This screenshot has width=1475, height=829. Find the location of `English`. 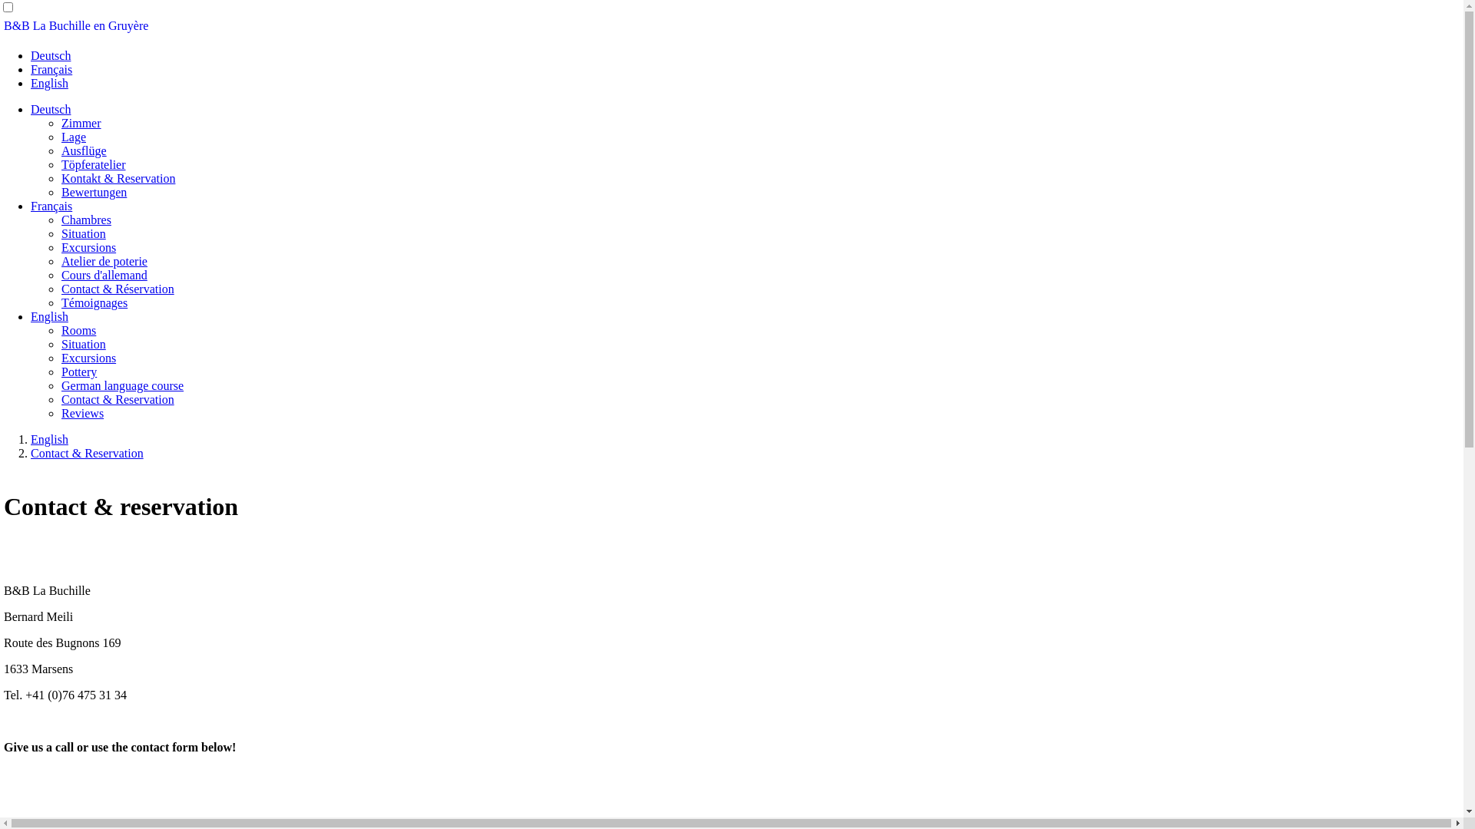

English is located at coordinates (49, 439).